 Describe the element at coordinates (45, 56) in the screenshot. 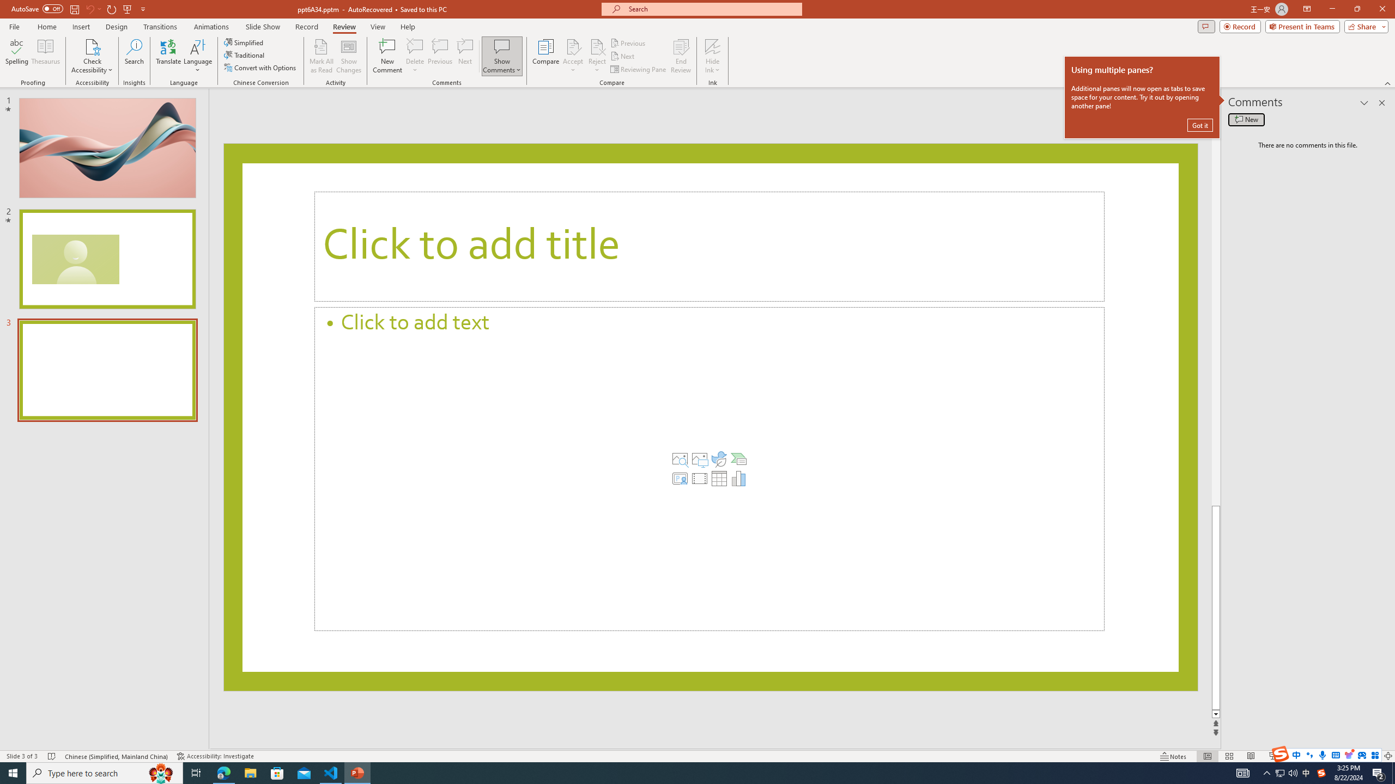

I see `Thesaurus...` at that location.